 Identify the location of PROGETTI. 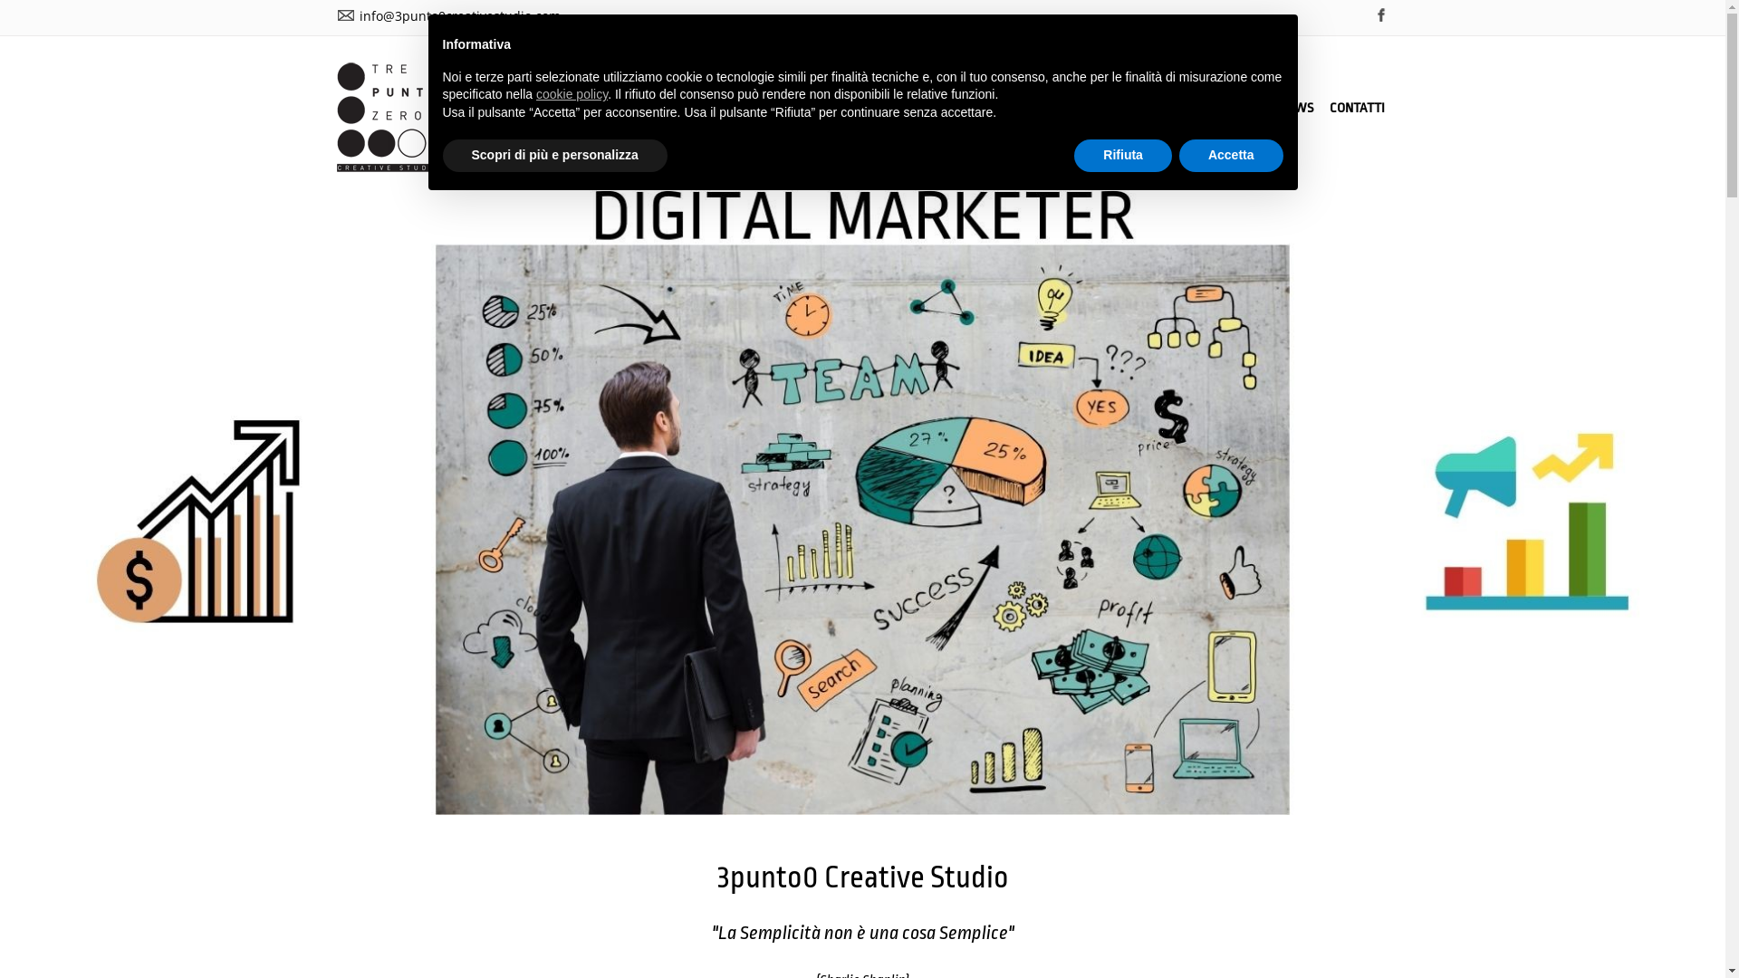
(1234, 109).